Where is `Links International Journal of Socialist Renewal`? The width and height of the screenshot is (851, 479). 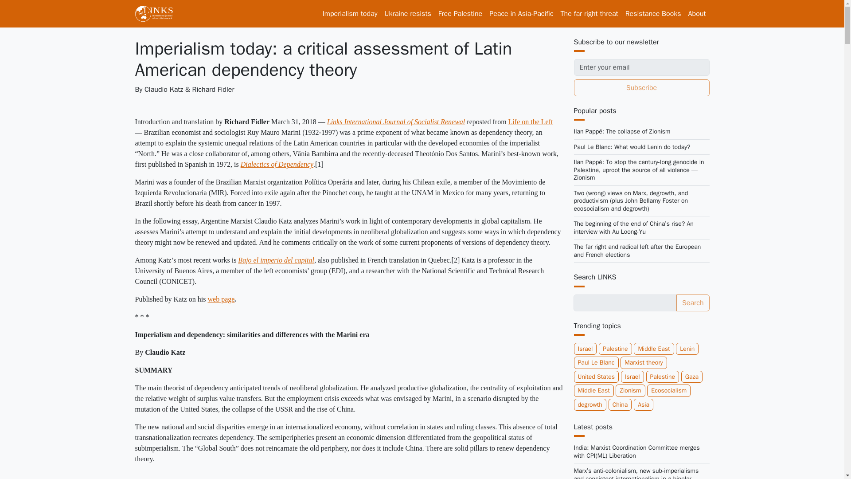 Links International Journal of Socialist Renewal is located at coordinates (396, 122).